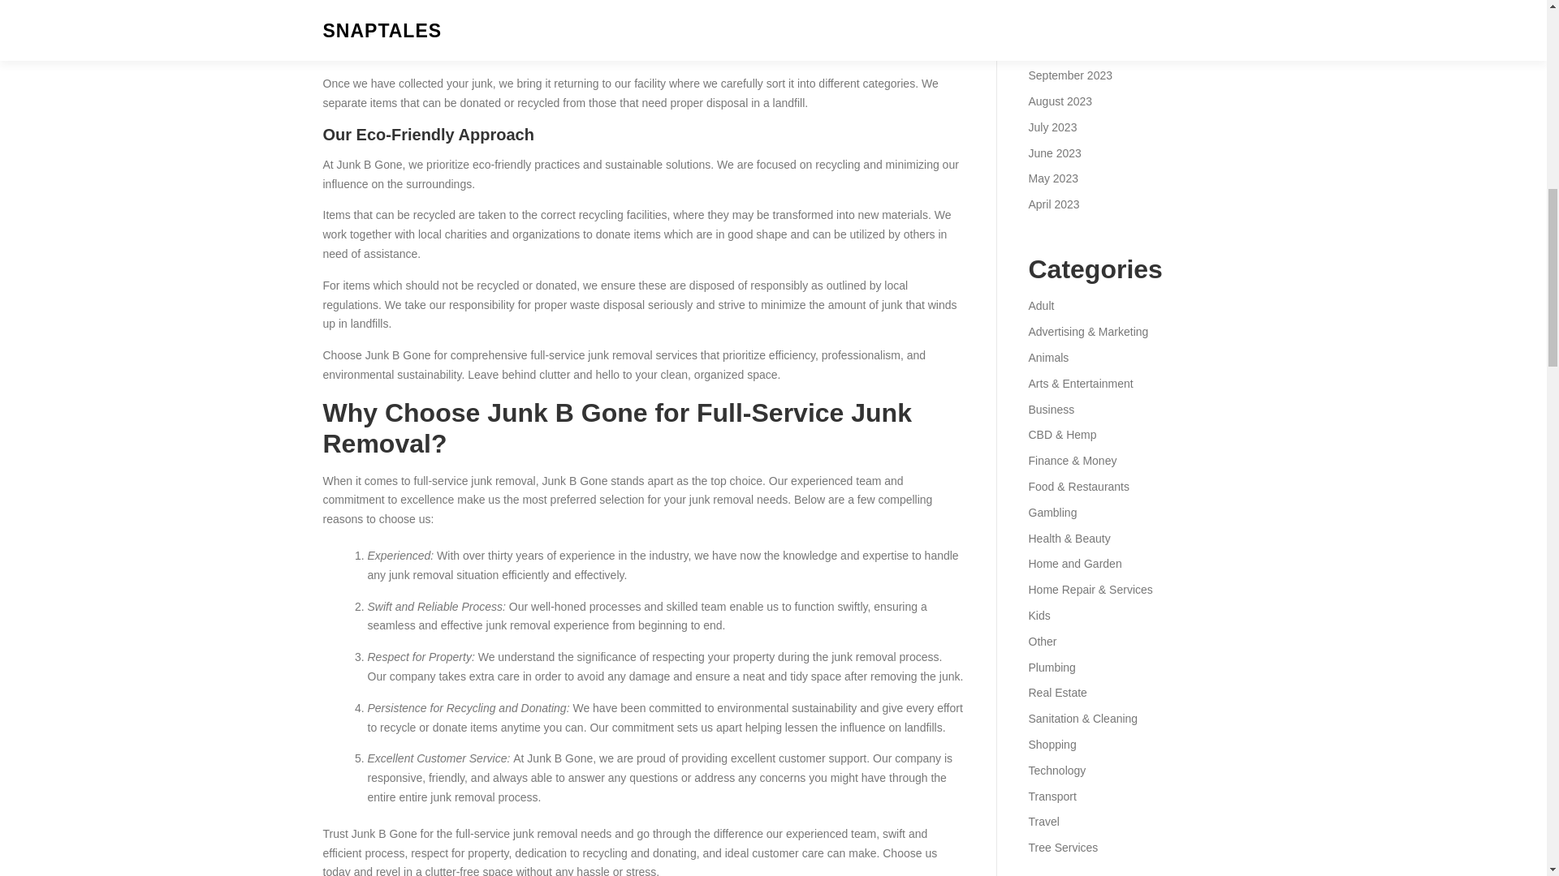 The height and width of the screenshot is (876, 1559). What do you see at coordinates (1051, 409) in the screenshot?
I see `Business` at bounding box center [1051, 409].